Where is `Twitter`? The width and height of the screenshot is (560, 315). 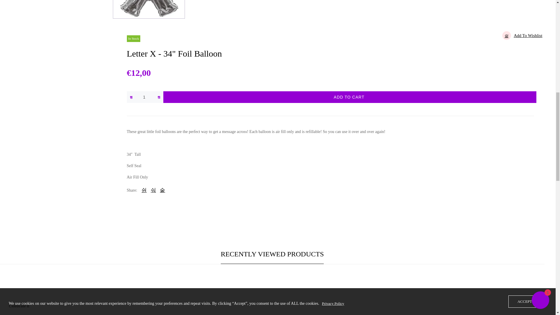
Twitter is located at coordinates (144, 190).